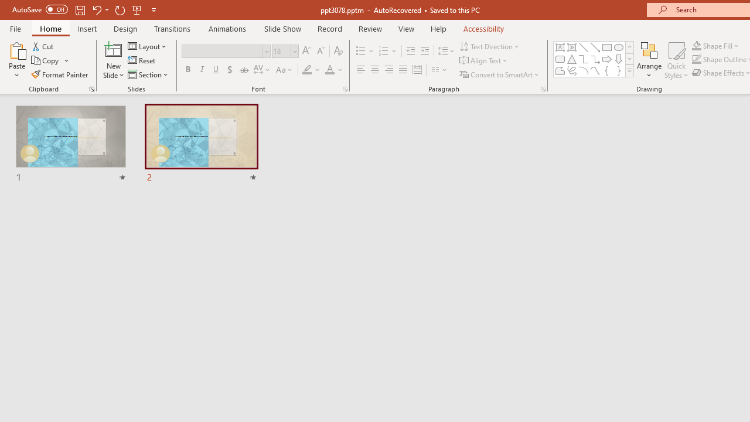  Describe the element at coordinates (227, 28) in the screenshot. I see `Animations` at that location.